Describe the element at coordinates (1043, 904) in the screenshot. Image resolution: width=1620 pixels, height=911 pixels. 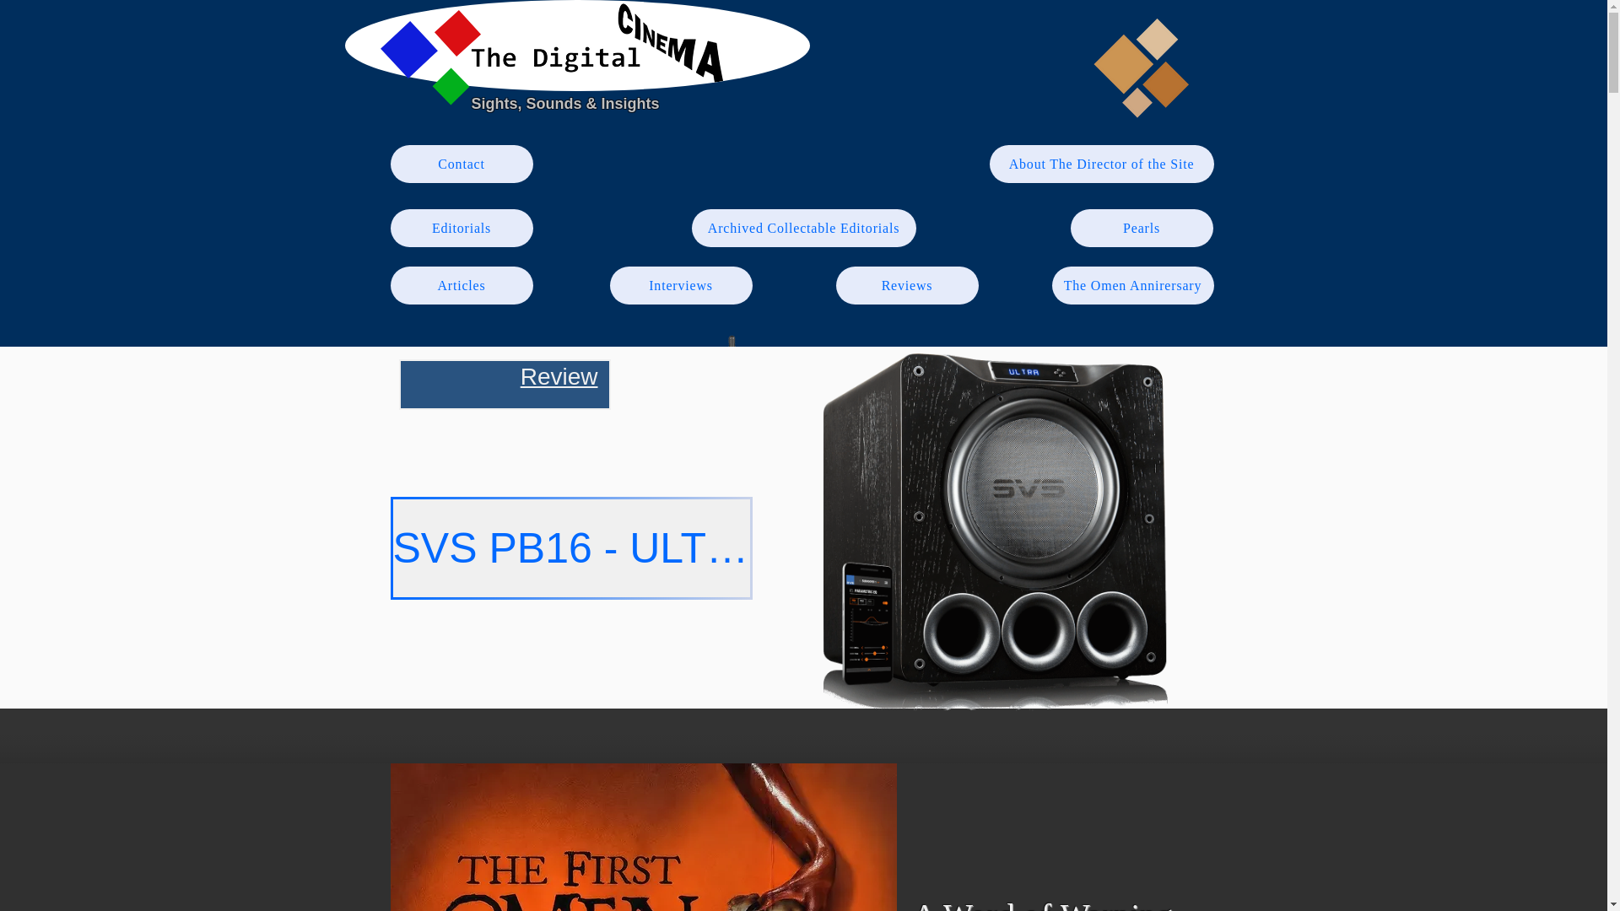
I see `A Word of Warning` at that location.